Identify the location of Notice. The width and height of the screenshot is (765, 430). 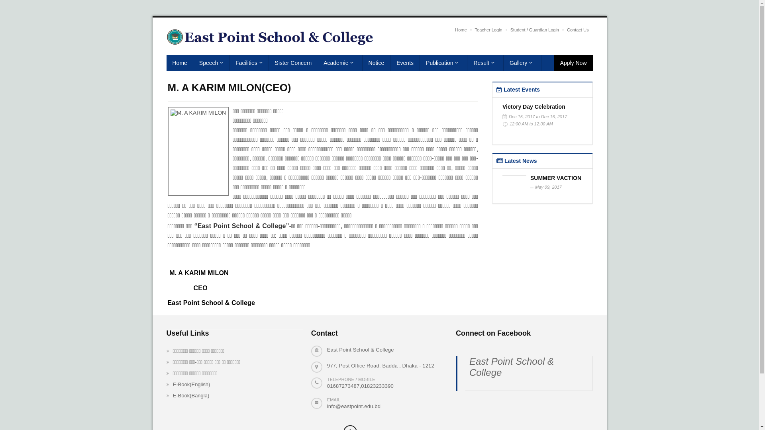
(377, 63).